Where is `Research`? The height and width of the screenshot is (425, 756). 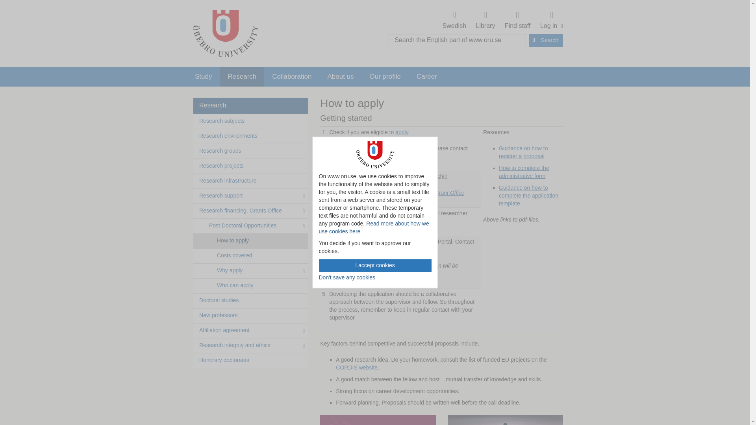 Research is located at coordinates (242, 76).